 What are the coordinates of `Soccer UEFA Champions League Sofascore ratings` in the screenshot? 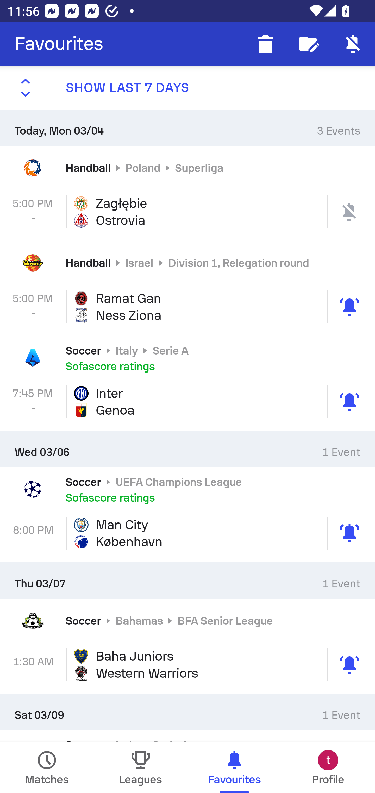 It's located at (187, 489).